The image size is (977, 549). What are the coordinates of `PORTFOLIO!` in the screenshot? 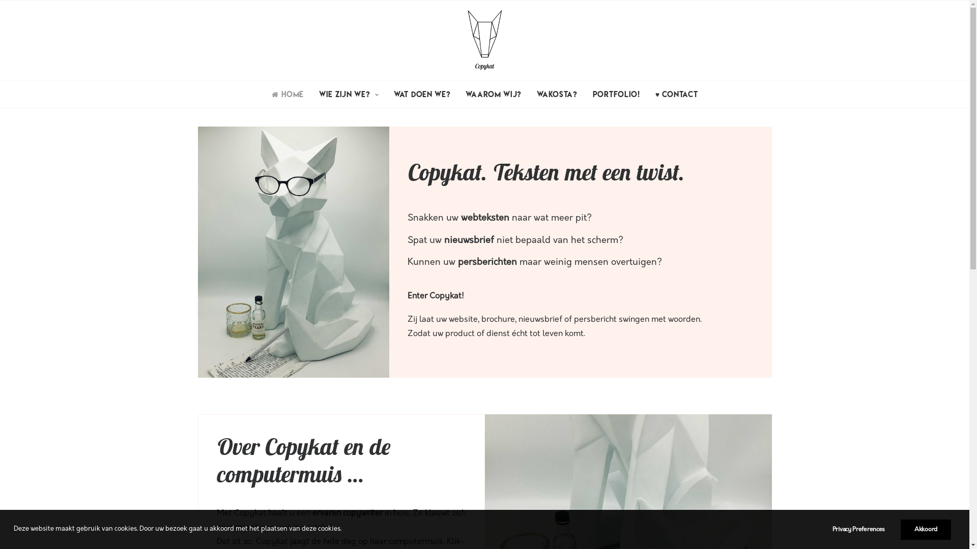 It's located at (617, 94).